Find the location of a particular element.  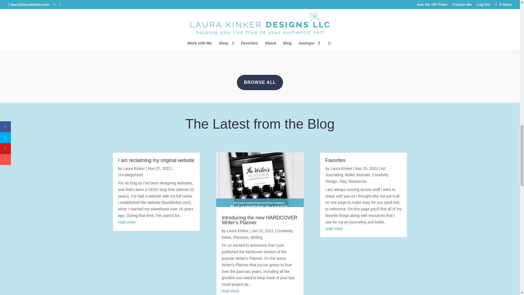

Posts by Laura Kinker is located at coordinates (237, 231).